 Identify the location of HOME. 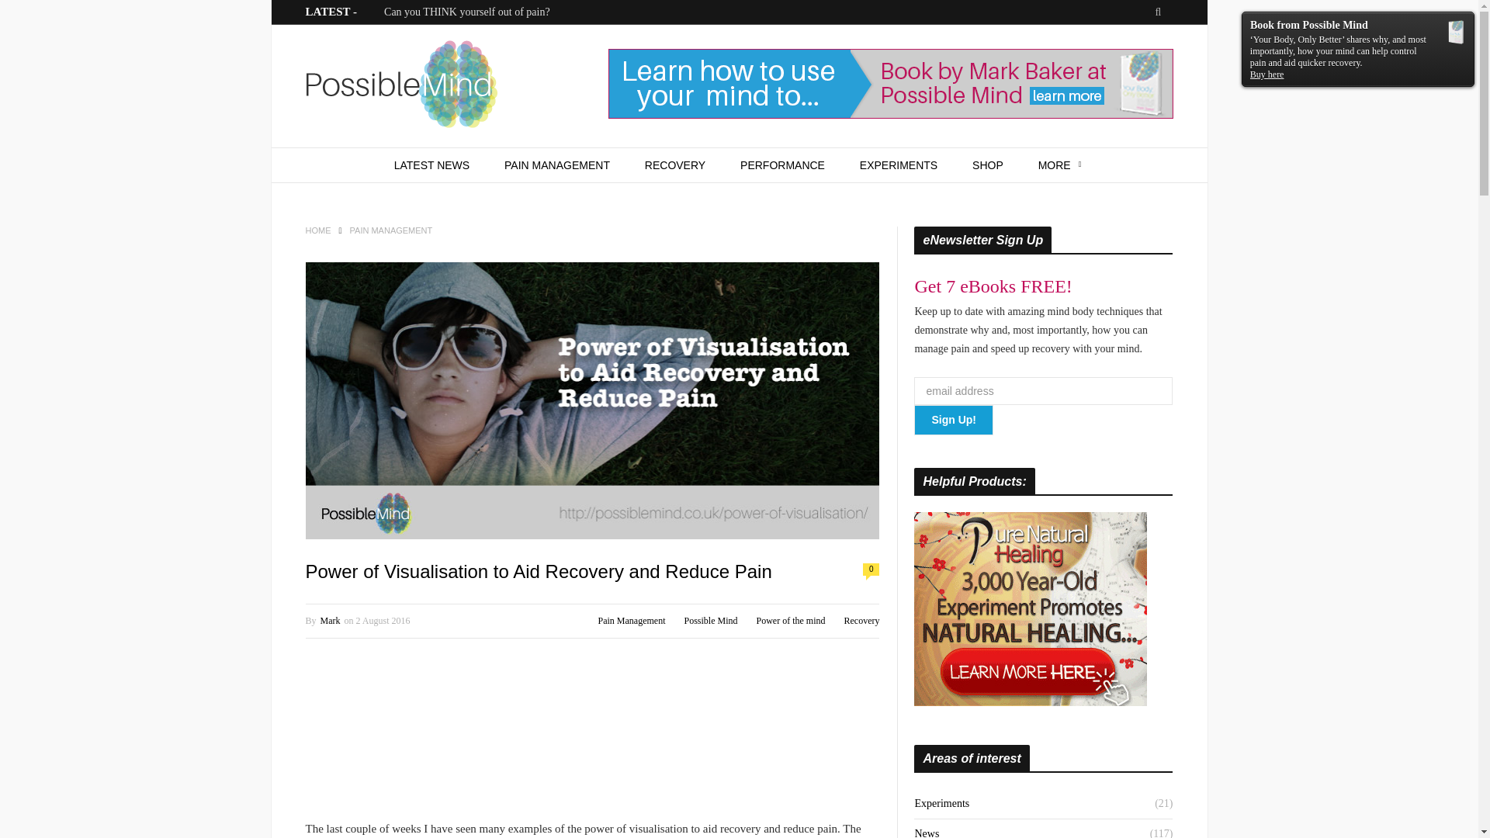
(318, 230).